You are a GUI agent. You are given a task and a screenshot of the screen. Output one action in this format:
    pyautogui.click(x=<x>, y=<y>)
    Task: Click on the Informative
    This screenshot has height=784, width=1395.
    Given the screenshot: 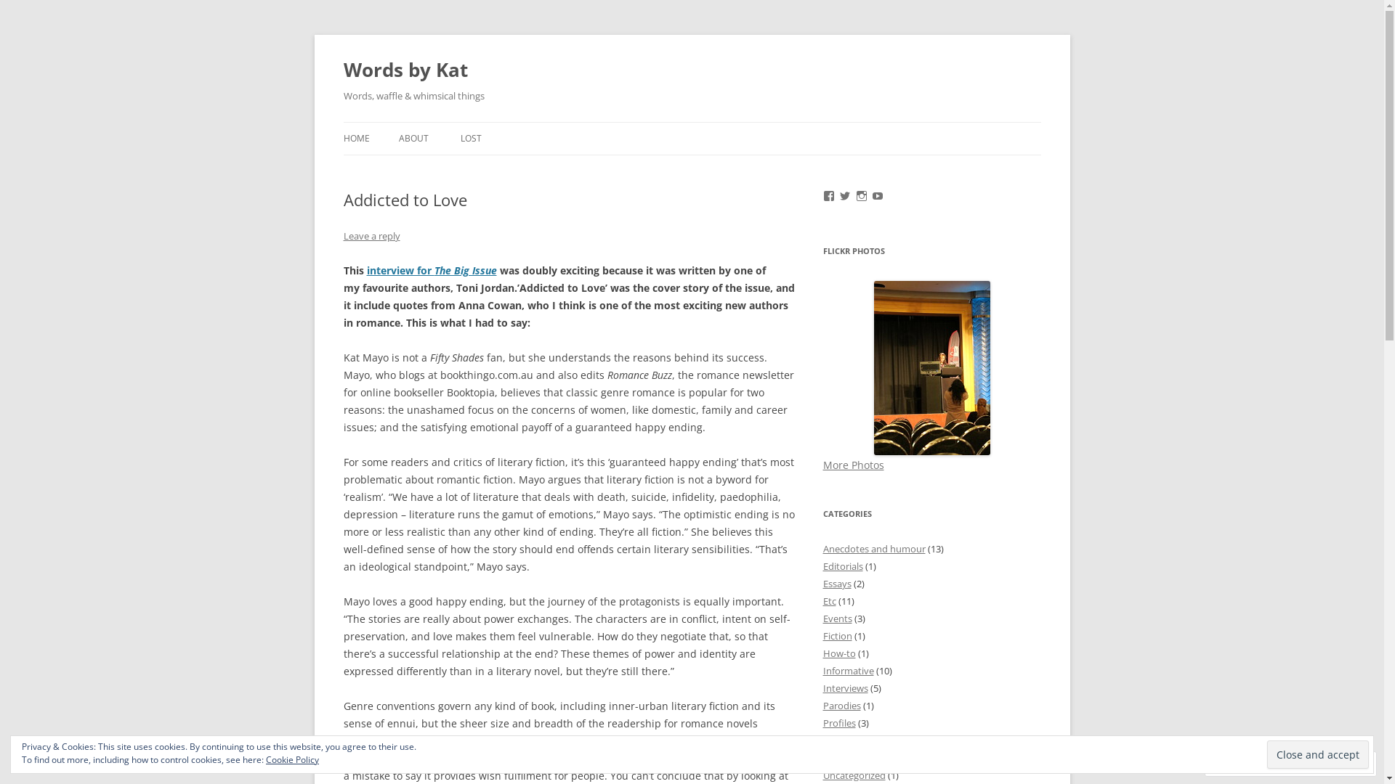 What is the action you would take?
    pyautogui.click(x=848, y=671)
    